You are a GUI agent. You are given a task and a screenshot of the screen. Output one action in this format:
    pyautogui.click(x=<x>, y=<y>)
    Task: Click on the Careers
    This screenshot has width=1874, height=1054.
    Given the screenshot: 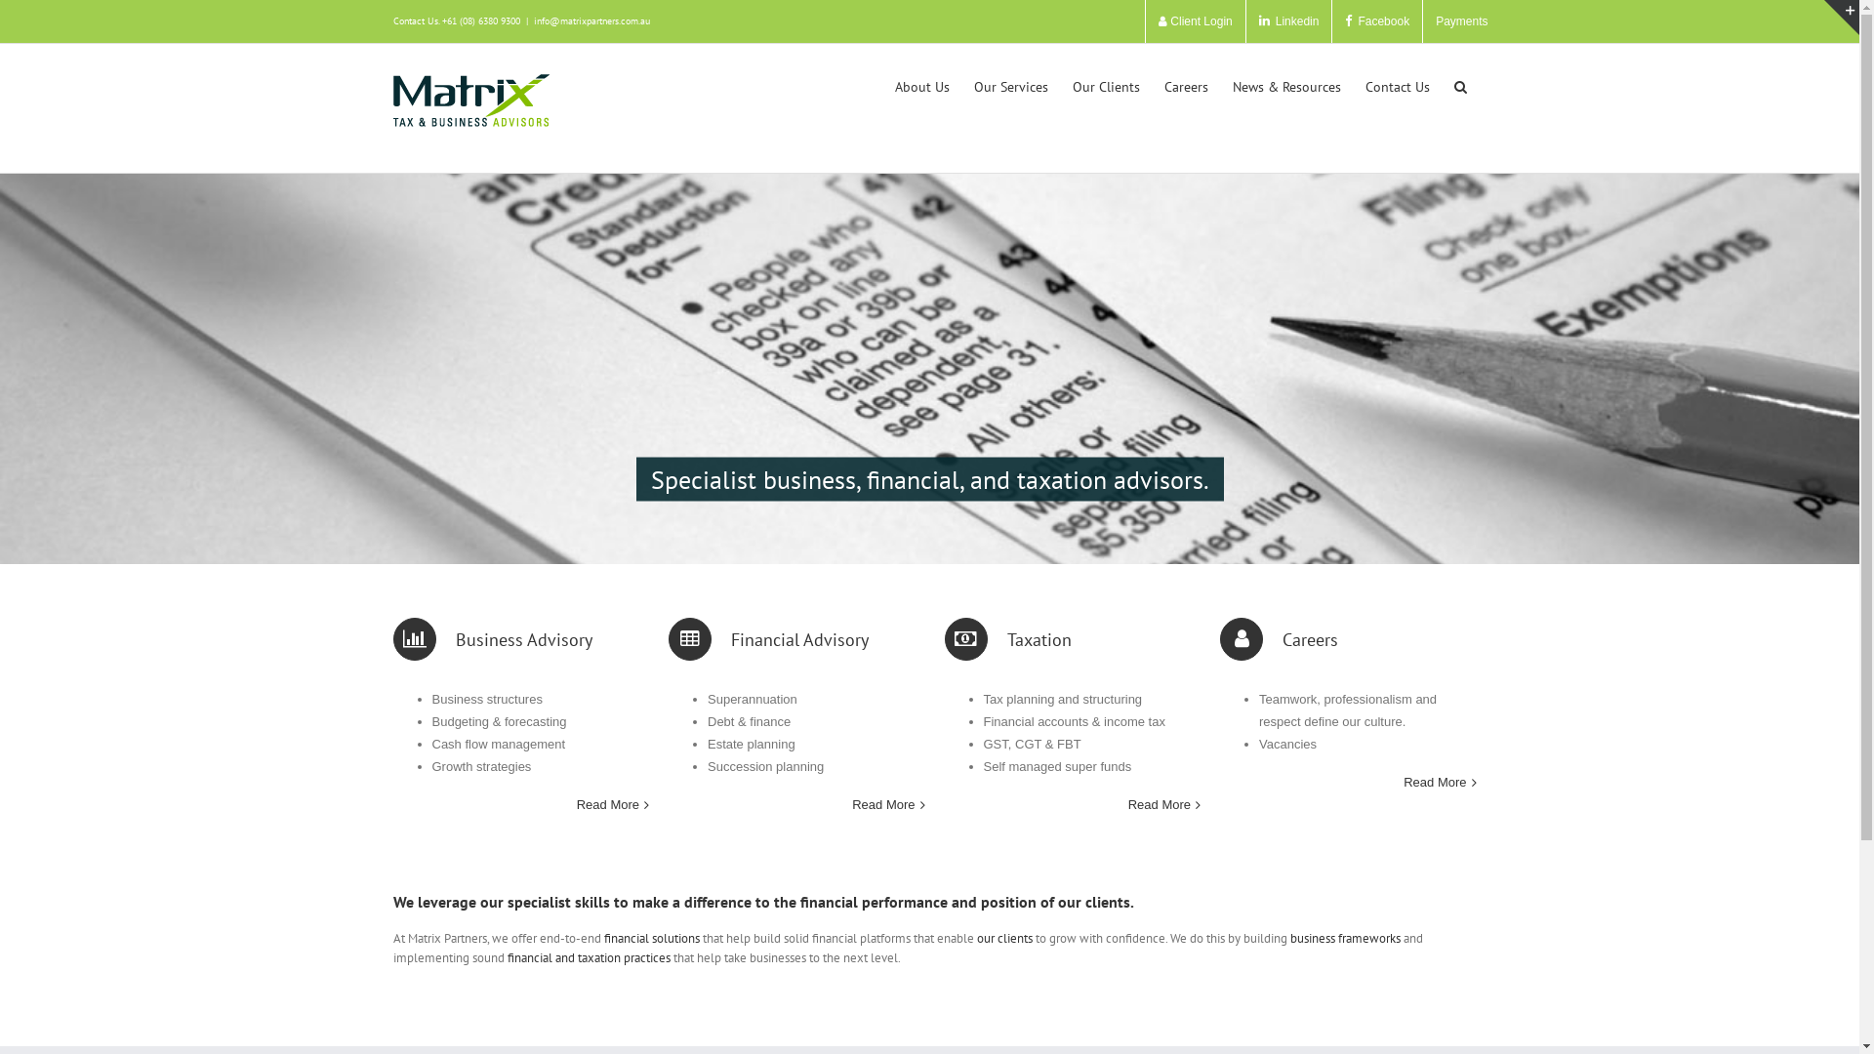 What is the action you would take?
    pyautogui.click(x=1185, y=86)
    